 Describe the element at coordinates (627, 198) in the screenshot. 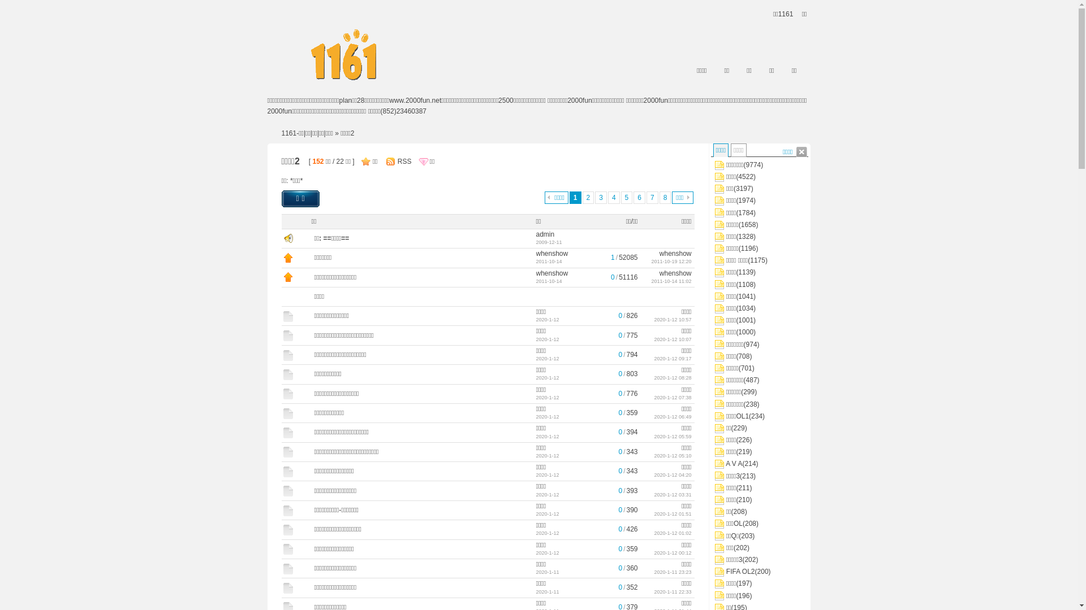

I see `5` at that location.